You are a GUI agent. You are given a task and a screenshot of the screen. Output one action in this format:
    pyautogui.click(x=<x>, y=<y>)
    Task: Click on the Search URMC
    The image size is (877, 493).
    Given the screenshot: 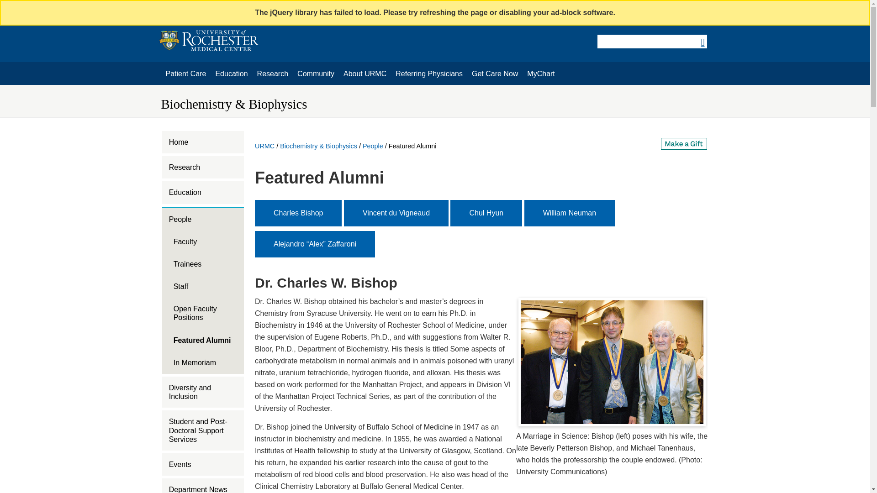 What is the action you would take?
    pyautogui.click(x=429, y=74)
    